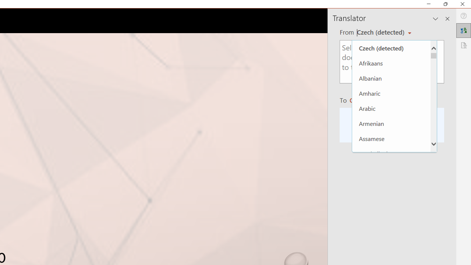  What do you see at coordinates (391, 93) in the screenshot?
I see `Amharic` at bounding box center [391, 93].